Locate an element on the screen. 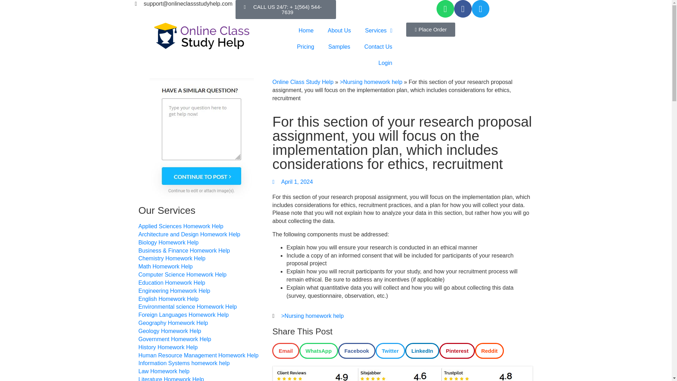 The width and height of the screenshot is (677, 381). Samples is located at coordinates (339, 47).